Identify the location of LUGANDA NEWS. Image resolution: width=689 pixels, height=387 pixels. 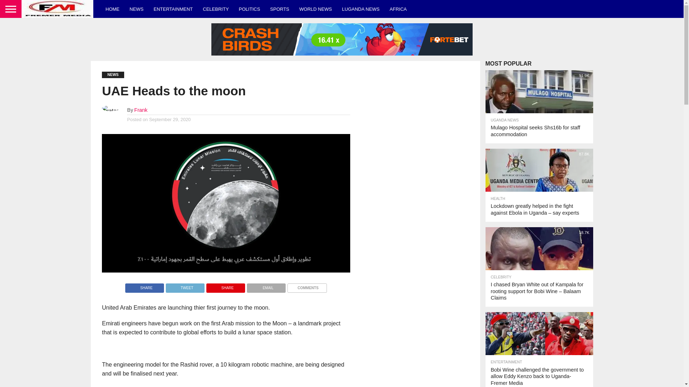
(360, 9).